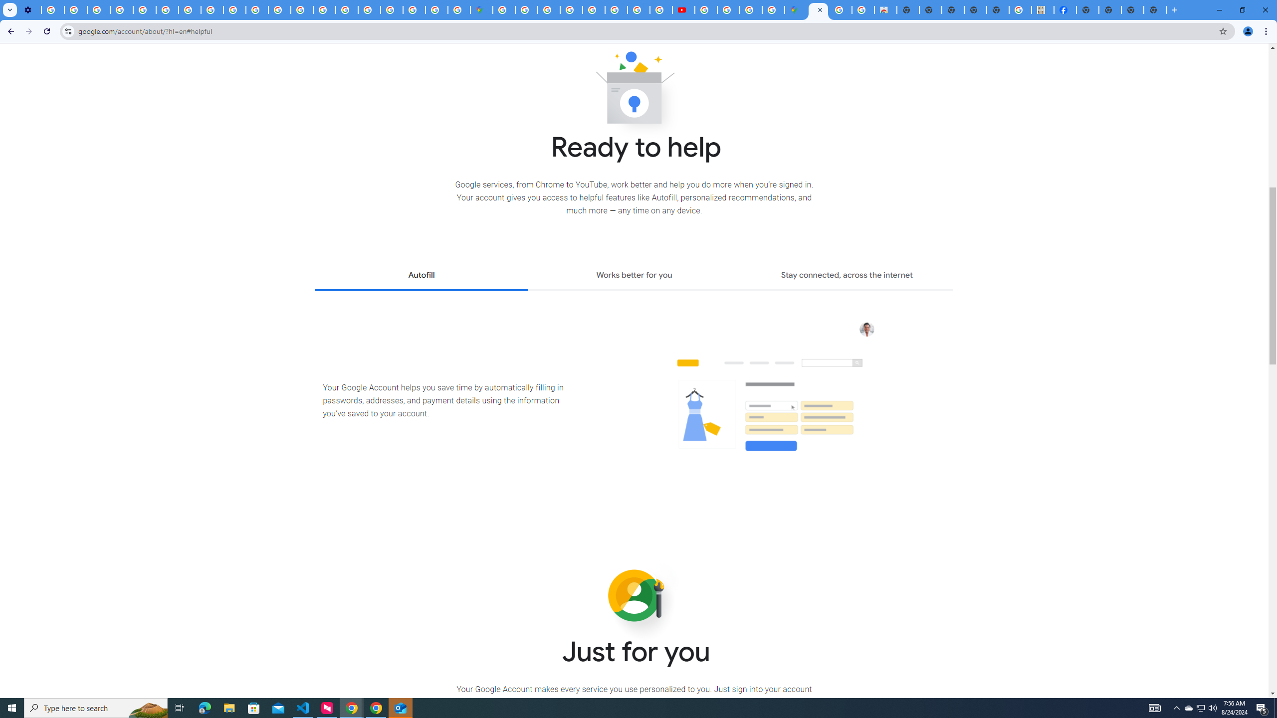 The height and width of the screenshot is (718, 1277). What do you see at coordinates (594, 10) in the screenshot?
I see `Terms and Conditions` at bounding box center [594, 10].